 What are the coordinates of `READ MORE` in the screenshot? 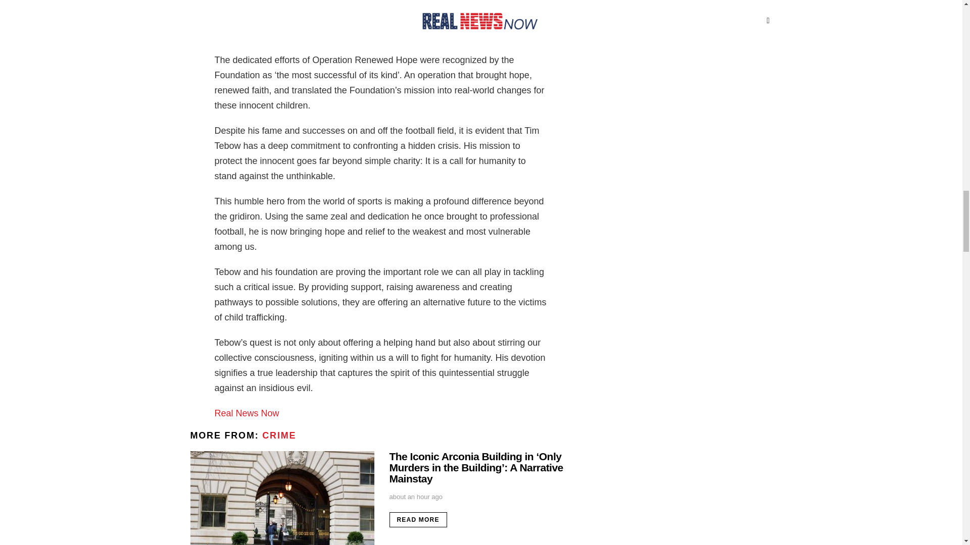 It's located at (417, 520).